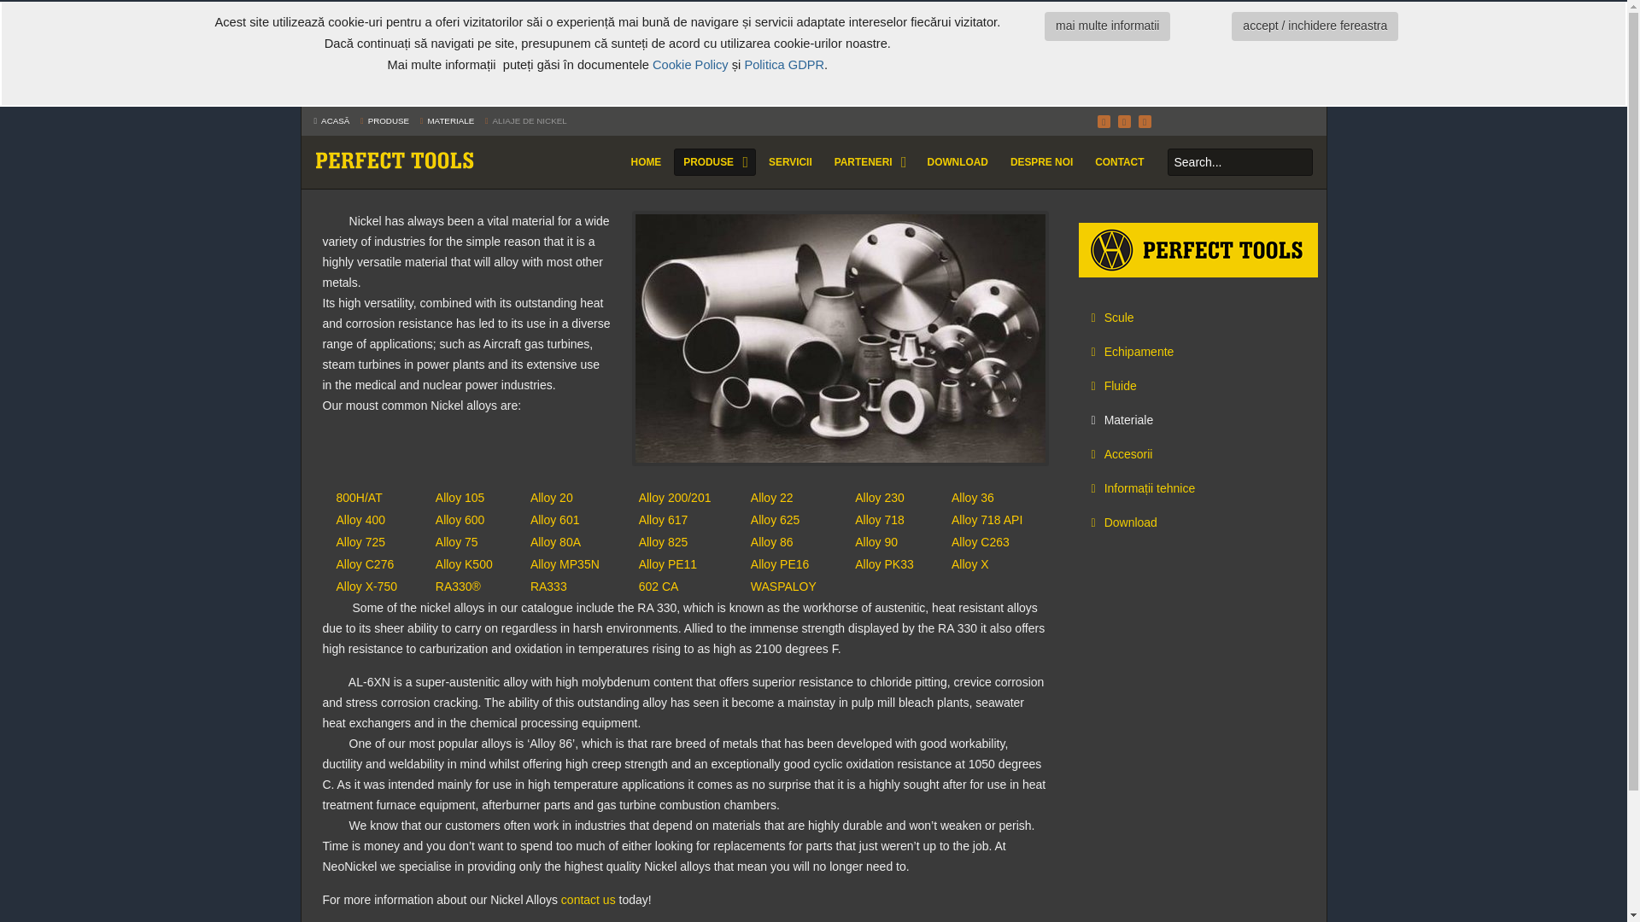  What do you see at coordinates (360, 541) in the screenshot?
I see `Alloy 725` at bounding box center [360, 541].